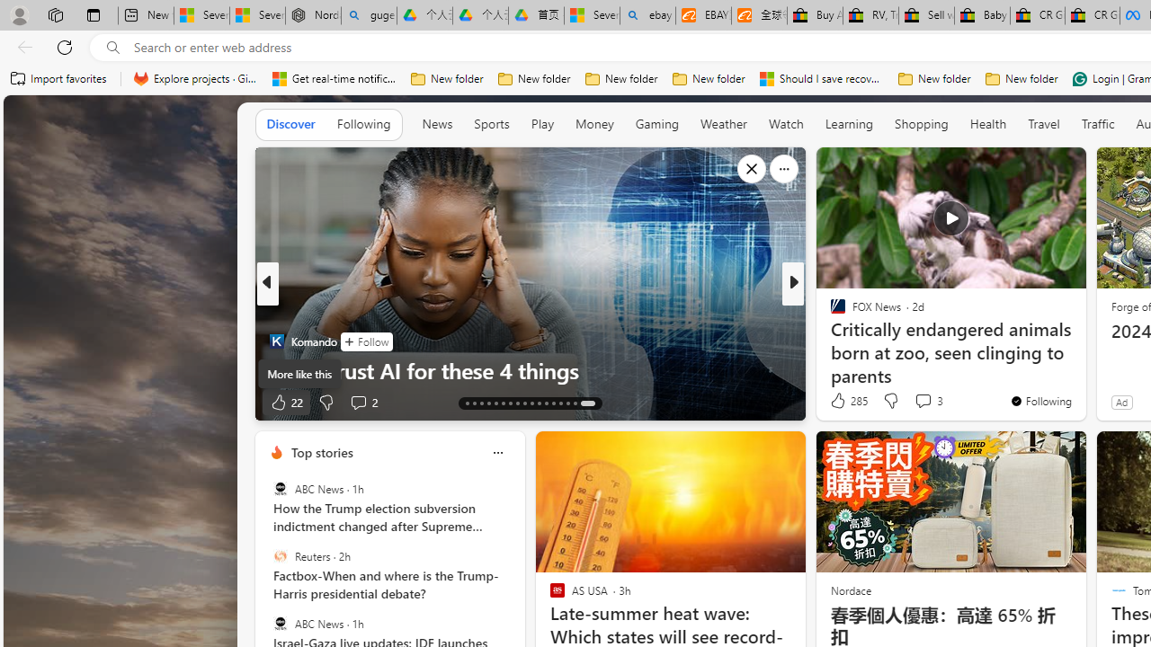 The width and height of the screenshot is (1151, 647). What do you see at coordinates (504, 403) in the screenshot?
I see `AutomationID: tab-18` at bounding box center [504, 403].